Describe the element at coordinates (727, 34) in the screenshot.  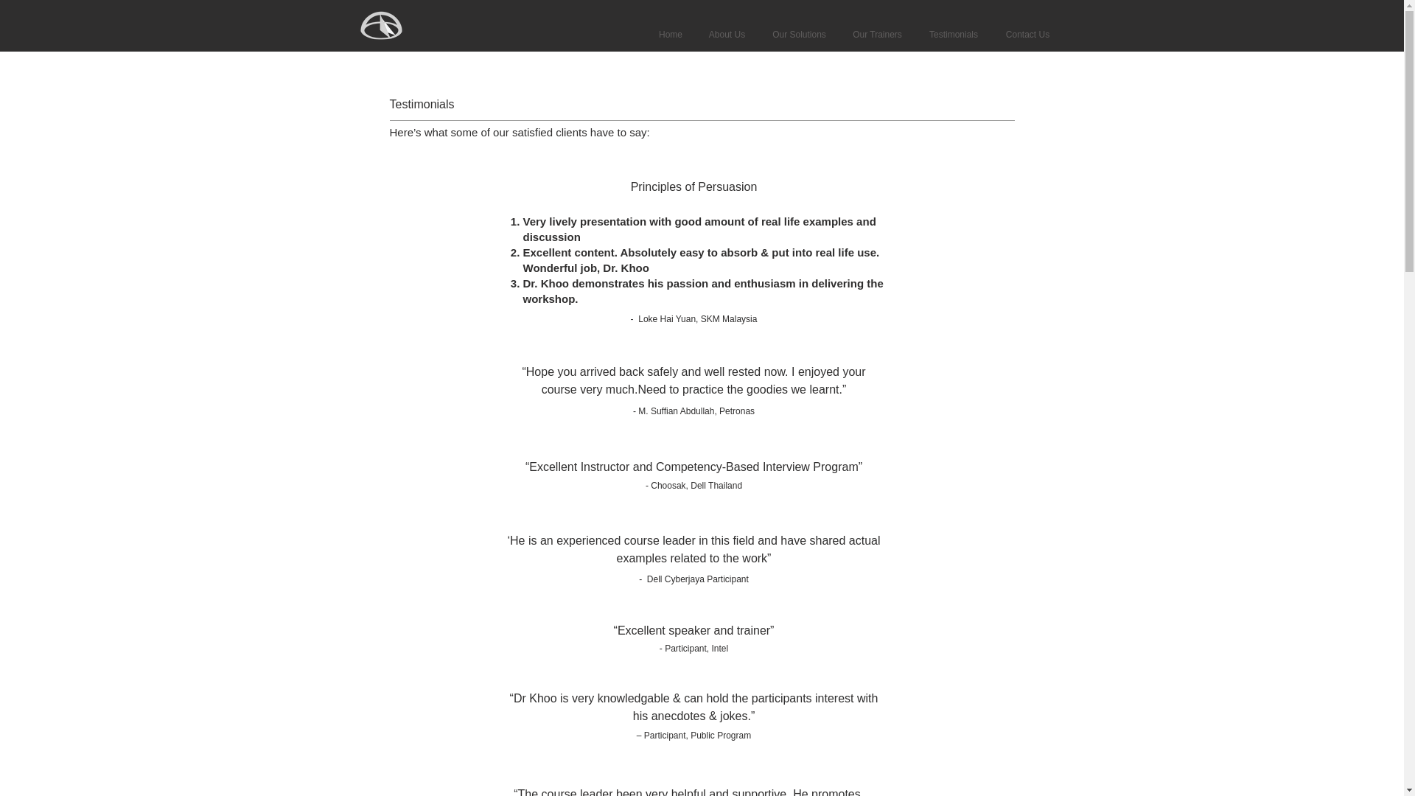
I see `About Us` at that location.